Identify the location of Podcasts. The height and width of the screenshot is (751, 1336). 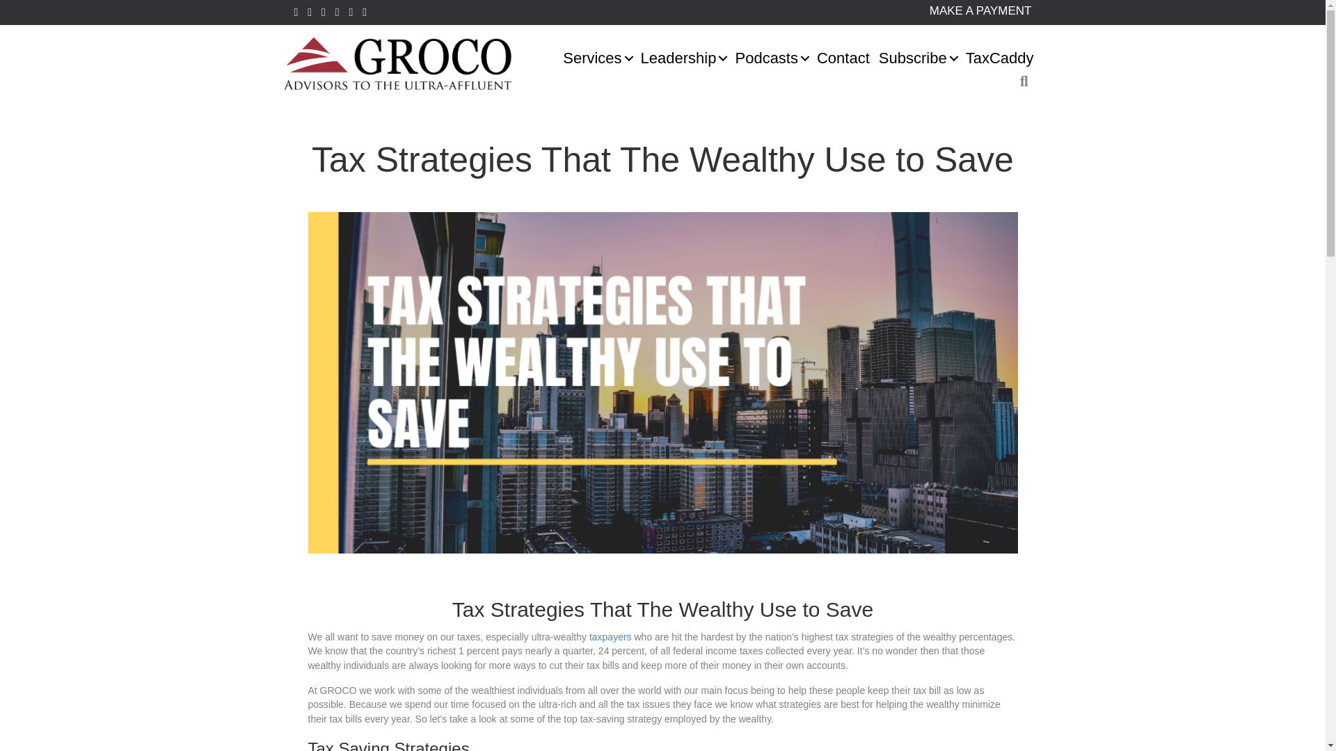
(771, 58).